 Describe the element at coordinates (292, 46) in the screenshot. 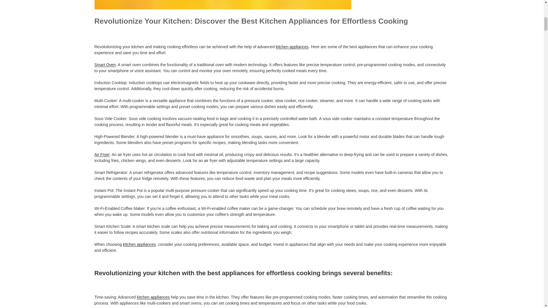

I see `kitchen appliances` at that location.